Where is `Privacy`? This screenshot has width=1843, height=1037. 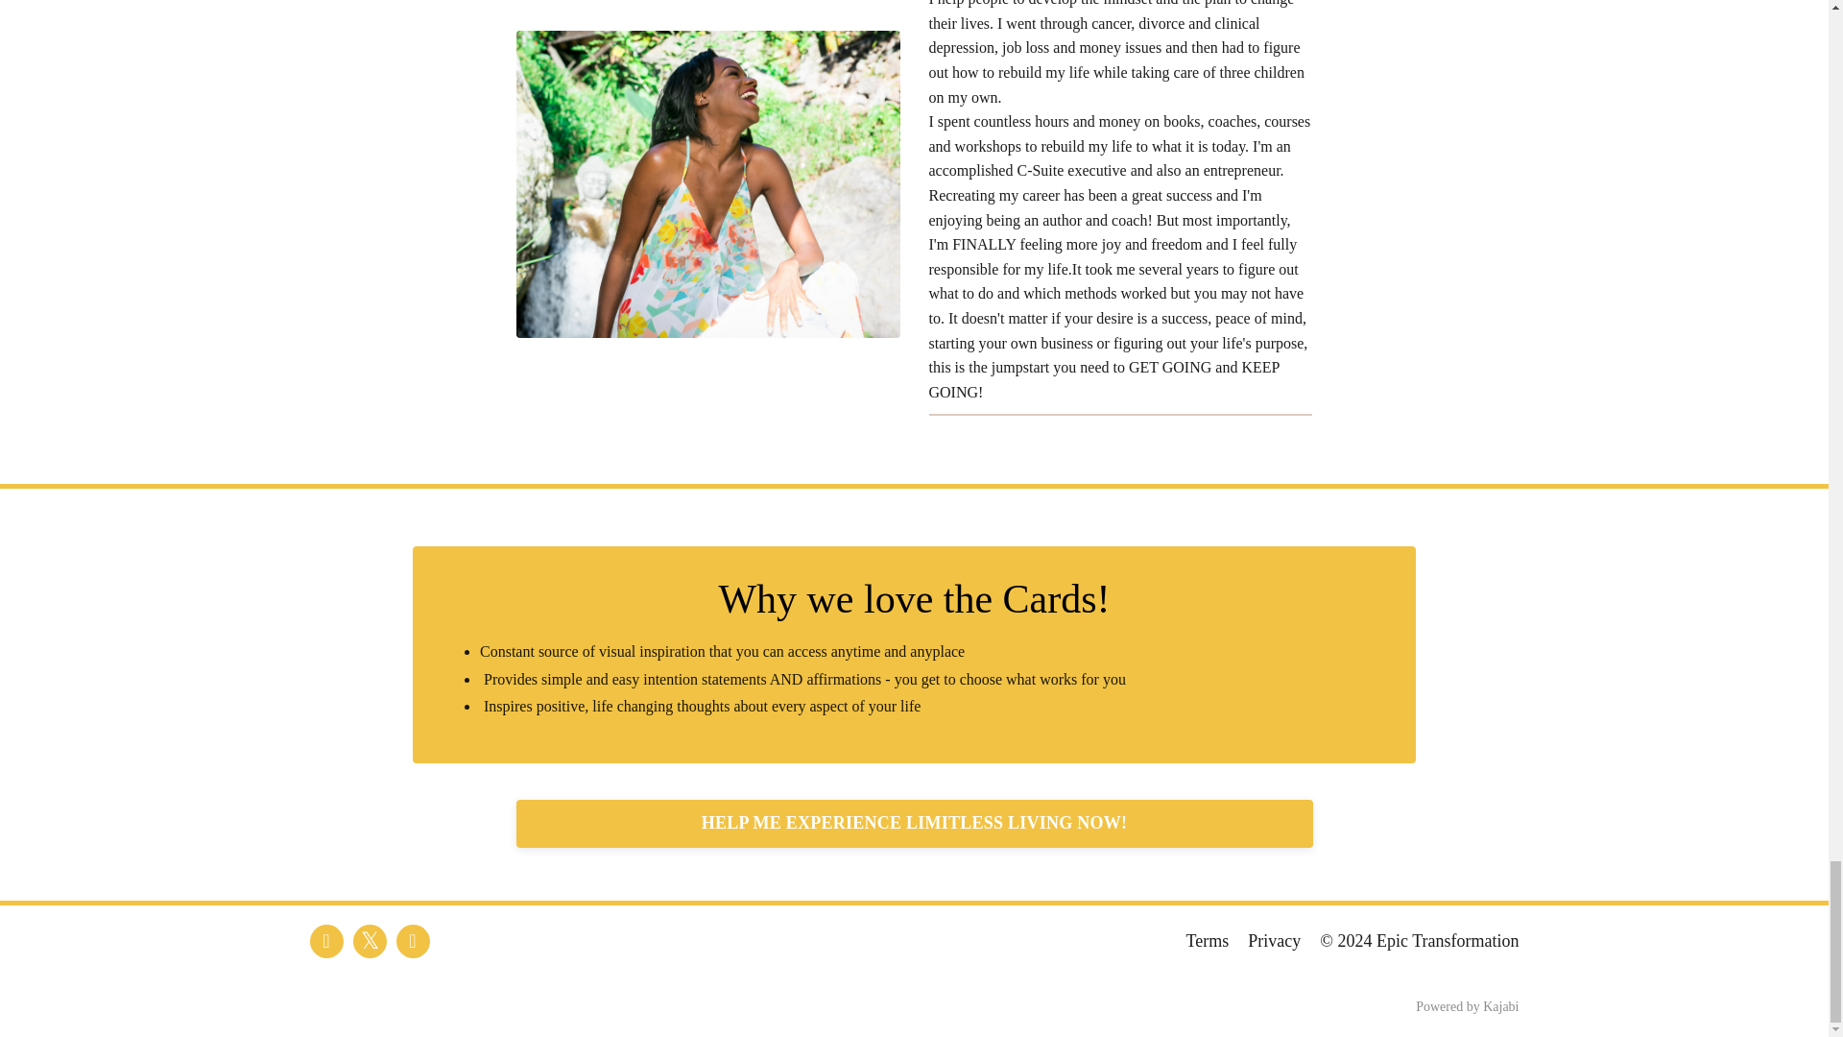 Privacy is located at coordinates (1274, 941).